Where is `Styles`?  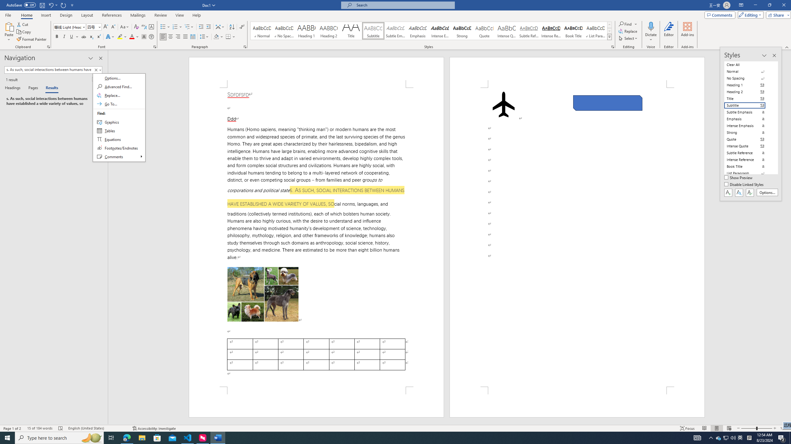
Styles is located at coordinates (609, 37).